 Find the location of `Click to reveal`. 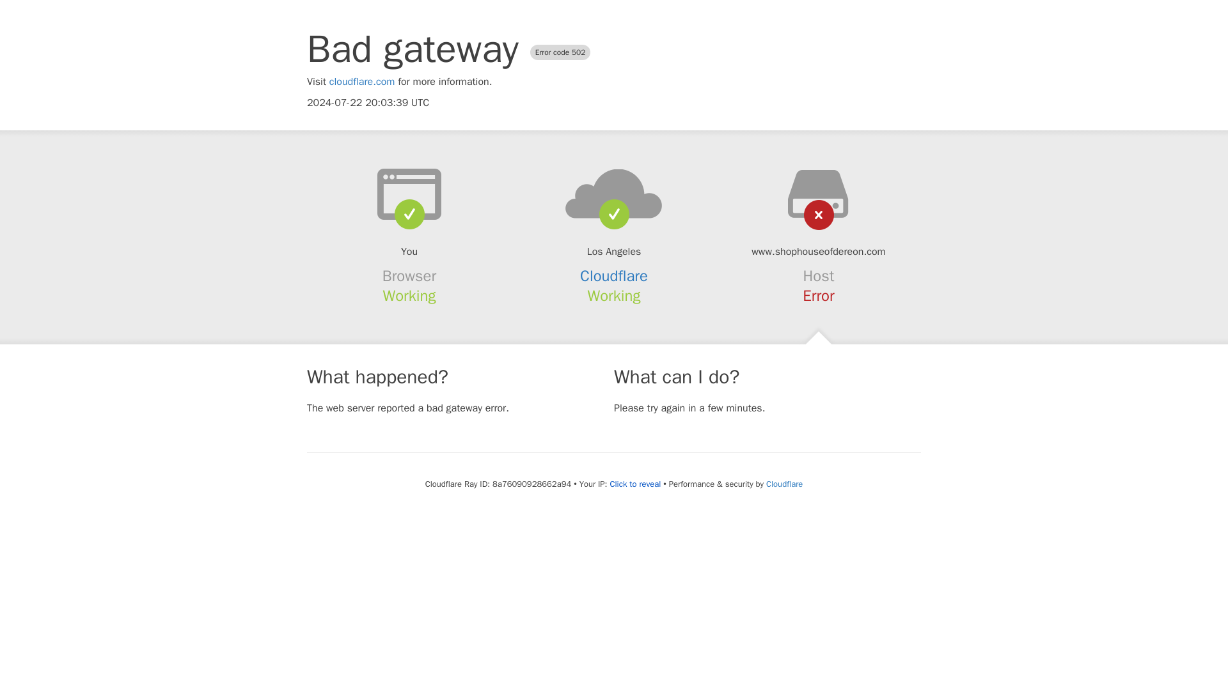

Click to reveal is located at coordinates (634, 484).